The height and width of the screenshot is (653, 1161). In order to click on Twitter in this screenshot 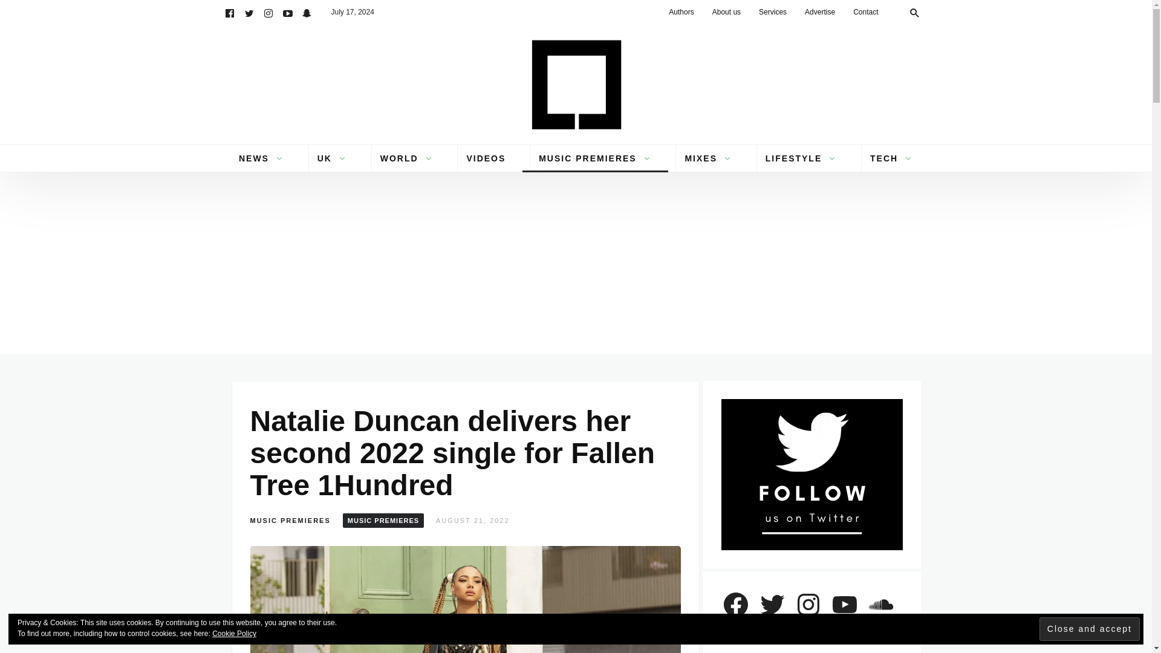, I will do `click(249, 12)`.